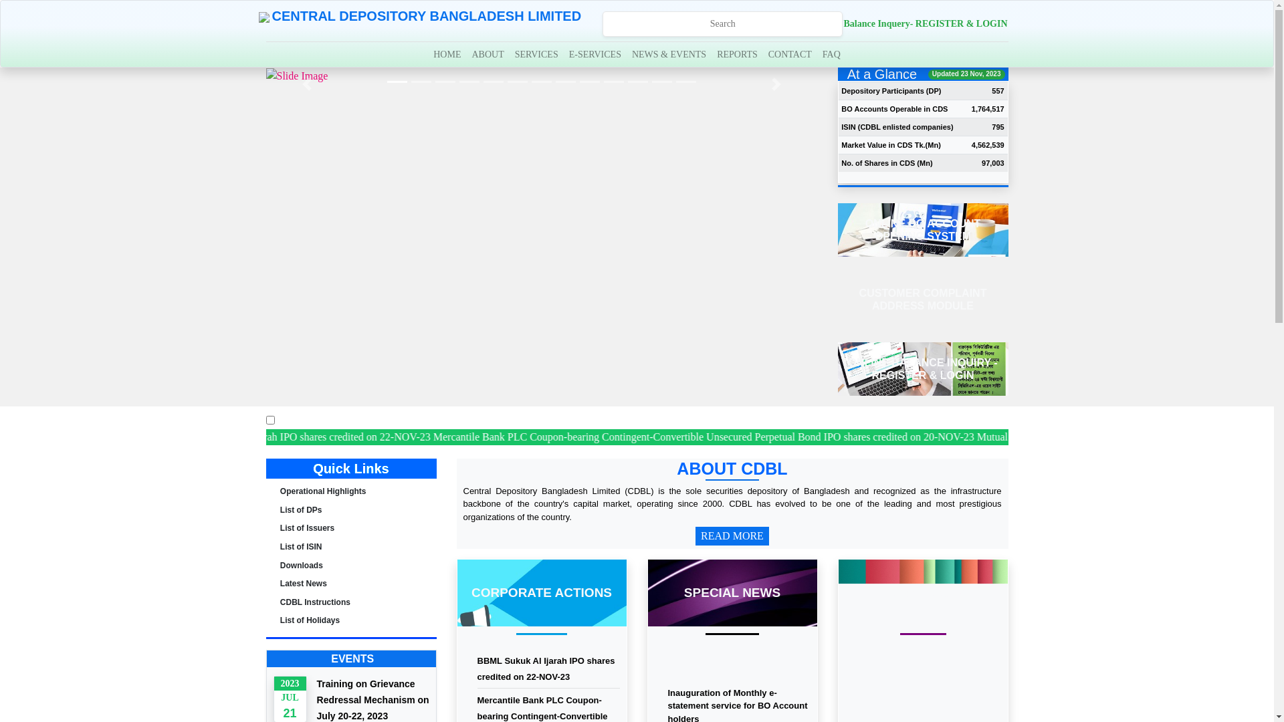 The height and width of the screenshot is (722, 1284). What do you see at coordinates (310, 620) in the screenshot?
I see `List of Holidays` at bounding box center [310, 620].